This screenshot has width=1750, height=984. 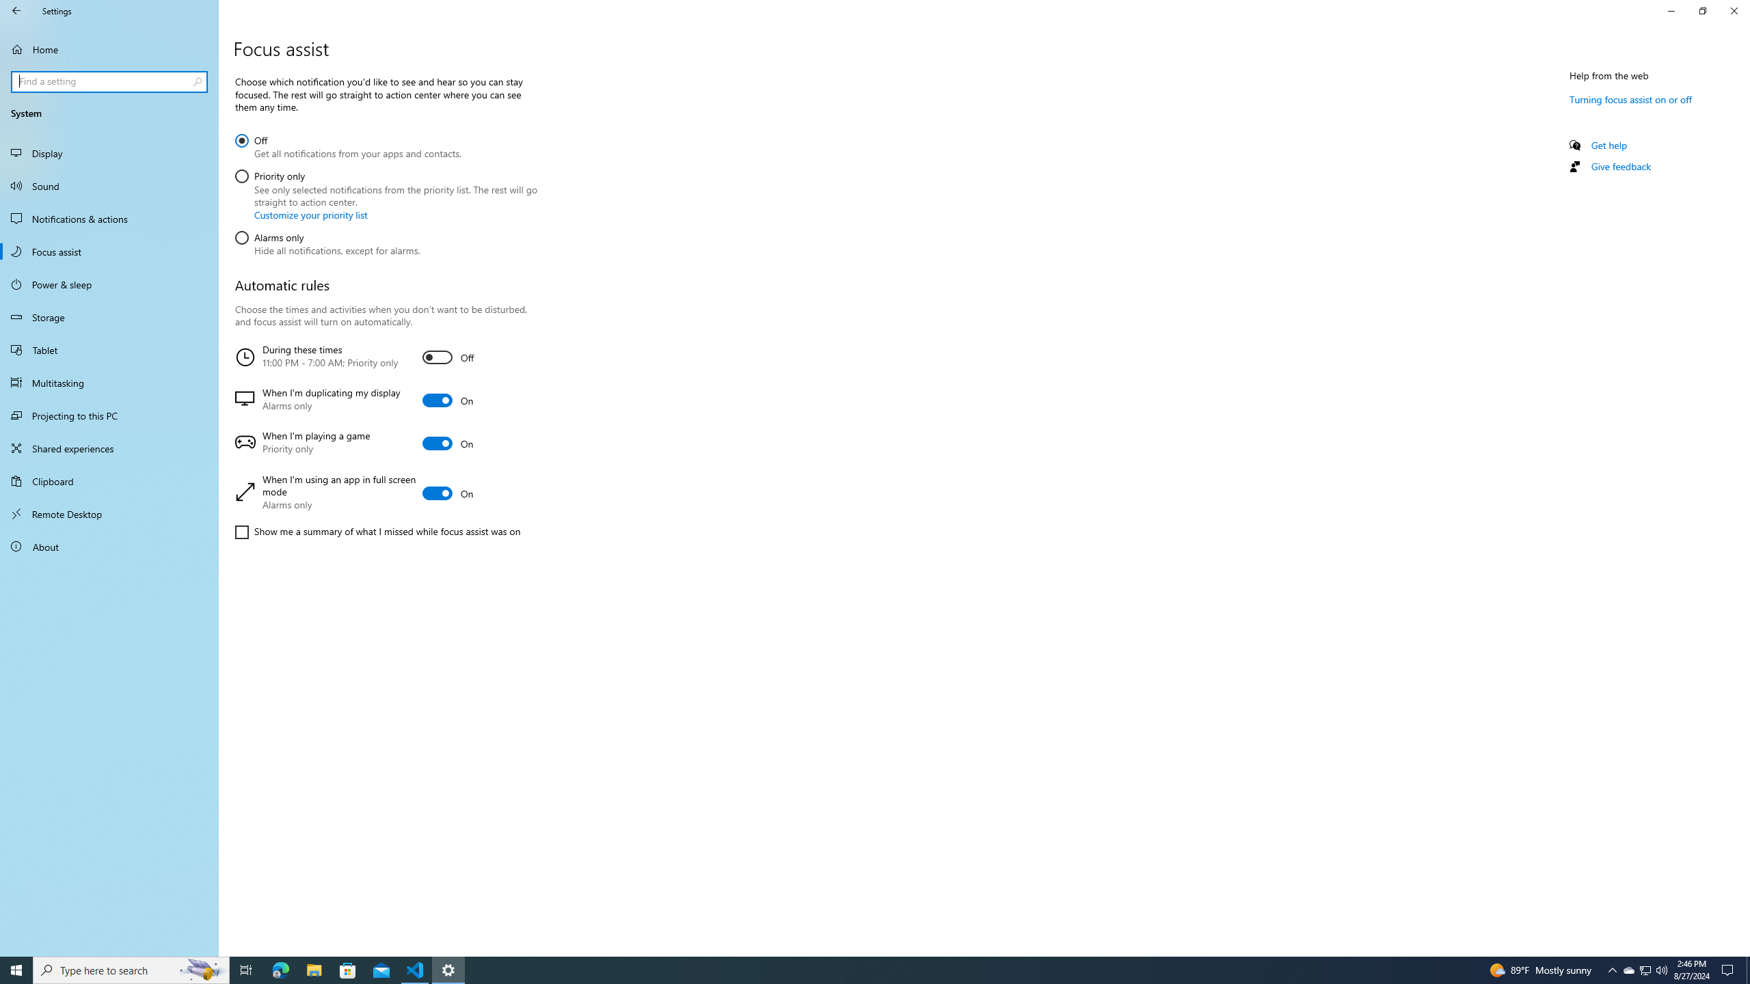 I want to click on Storage, so click(x=109, y=317).